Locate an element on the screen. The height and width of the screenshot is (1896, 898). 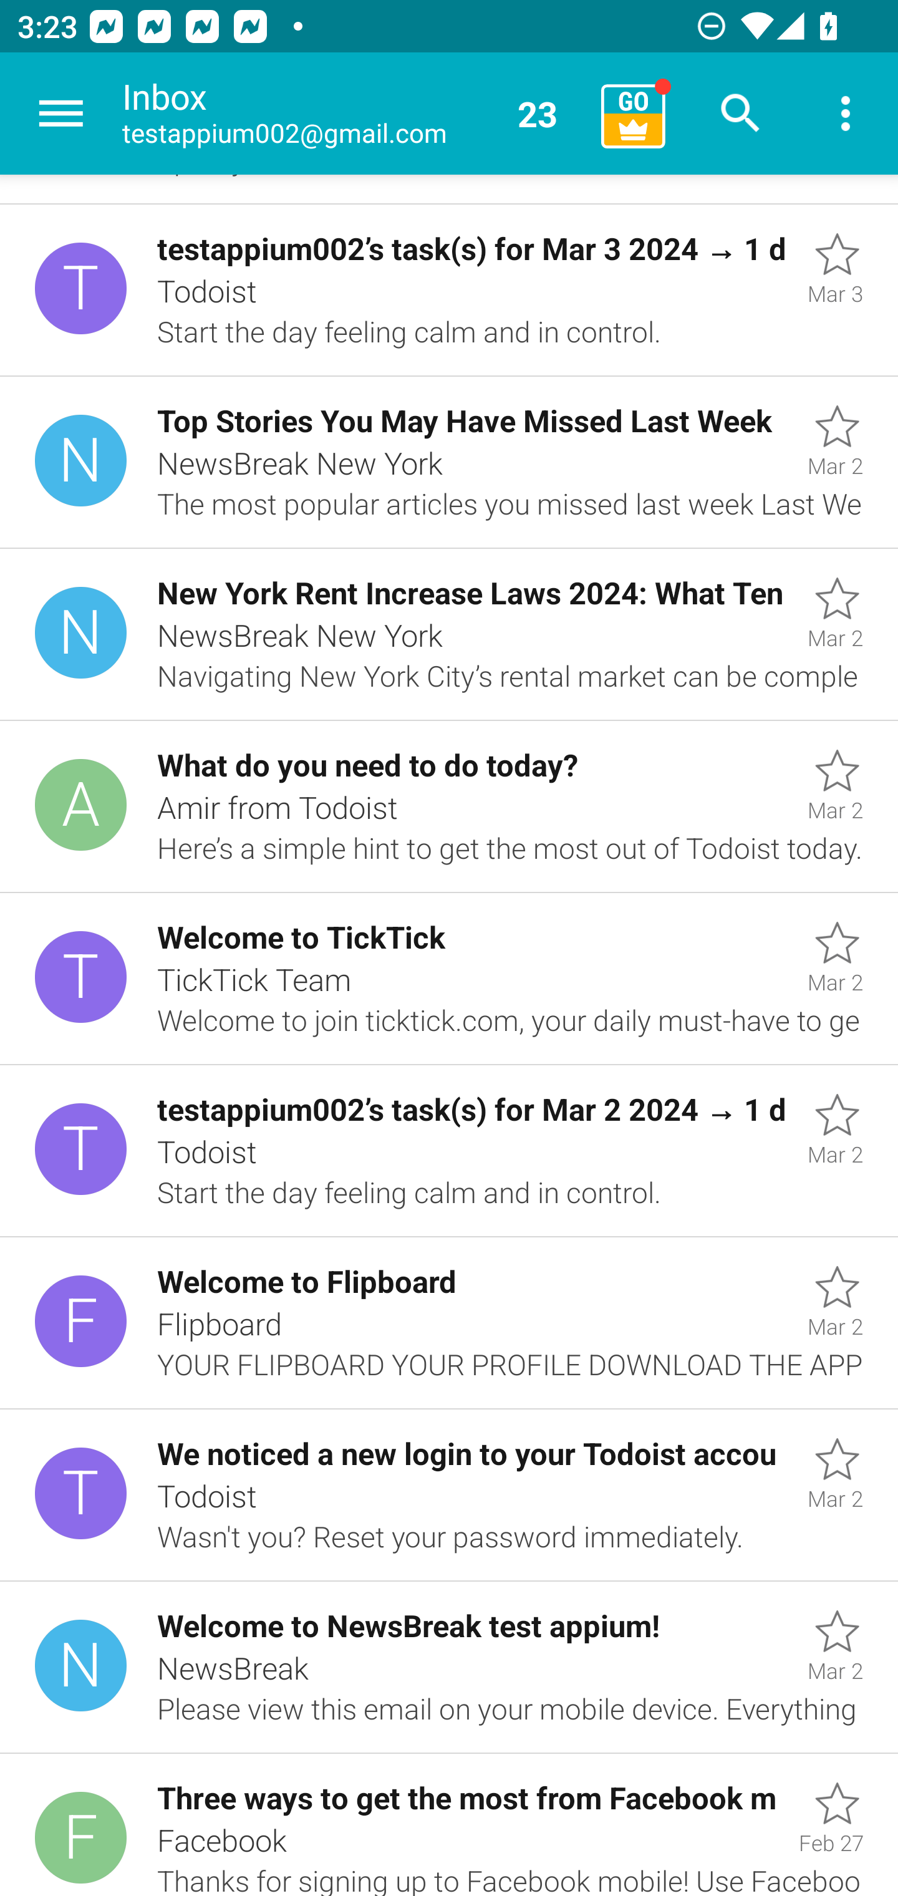
Search is located at coordinates (741, 114).